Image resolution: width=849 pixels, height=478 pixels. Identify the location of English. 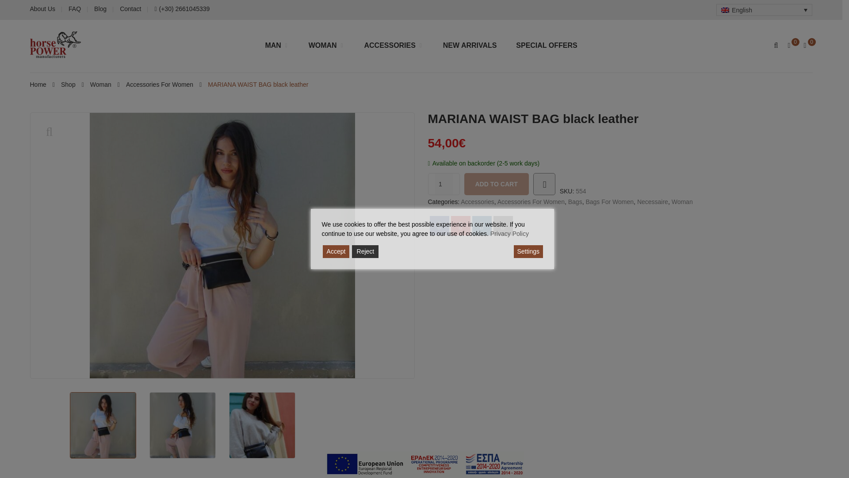
(764, 10).